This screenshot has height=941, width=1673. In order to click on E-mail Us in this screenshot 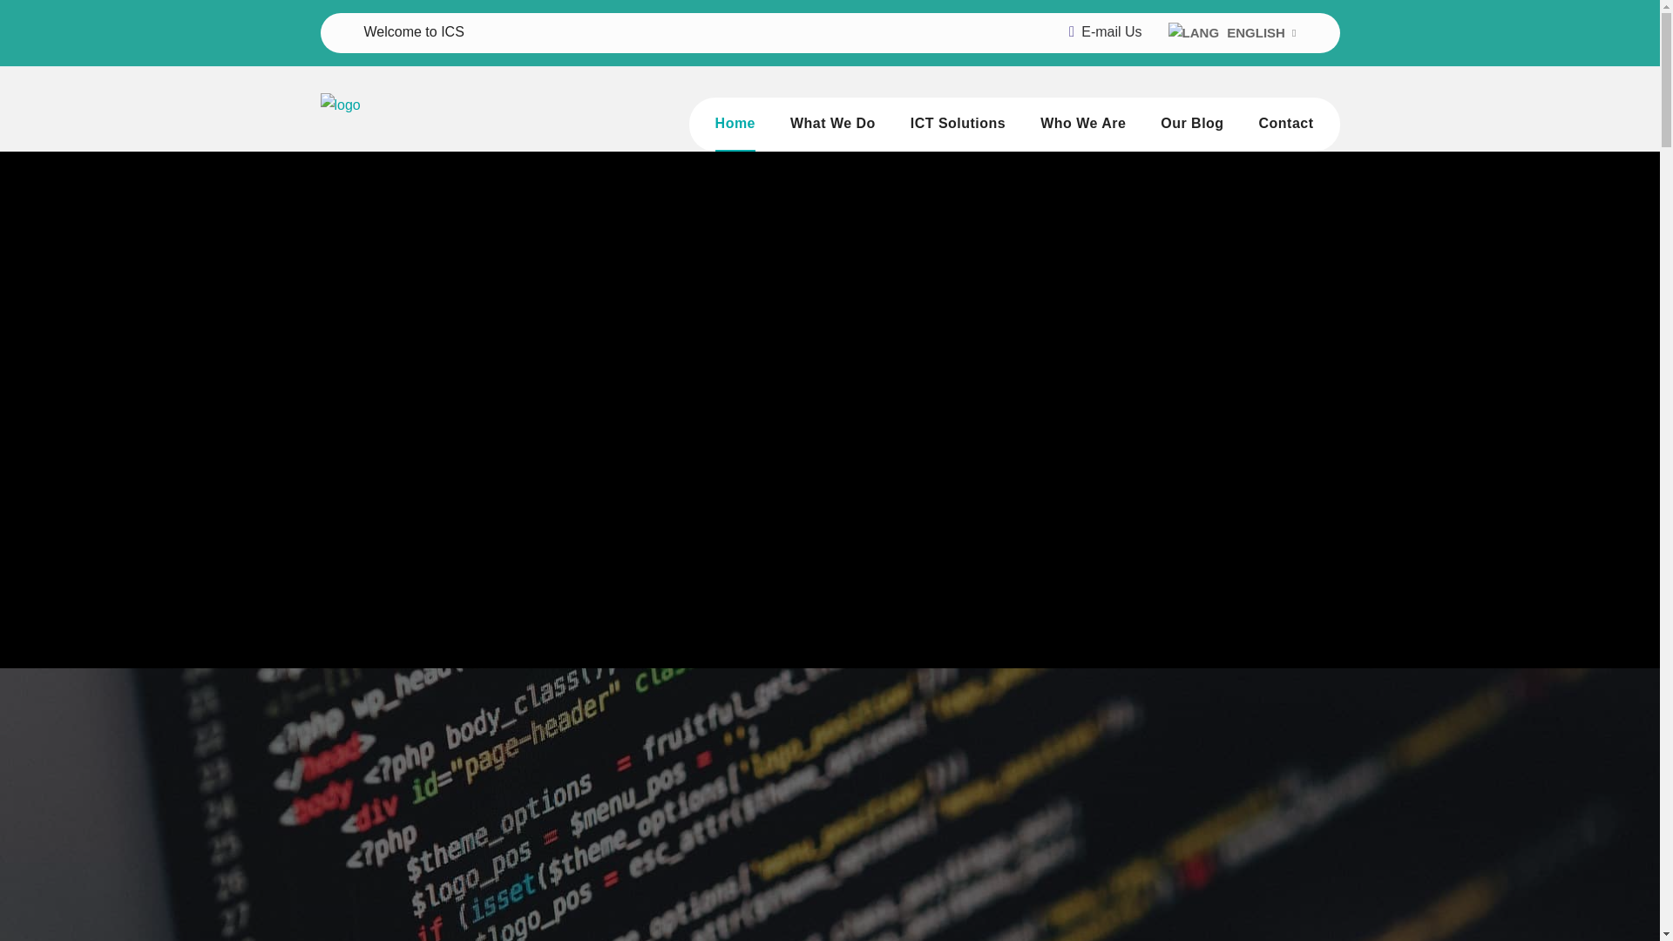, I will do `click(1110, 31)`.